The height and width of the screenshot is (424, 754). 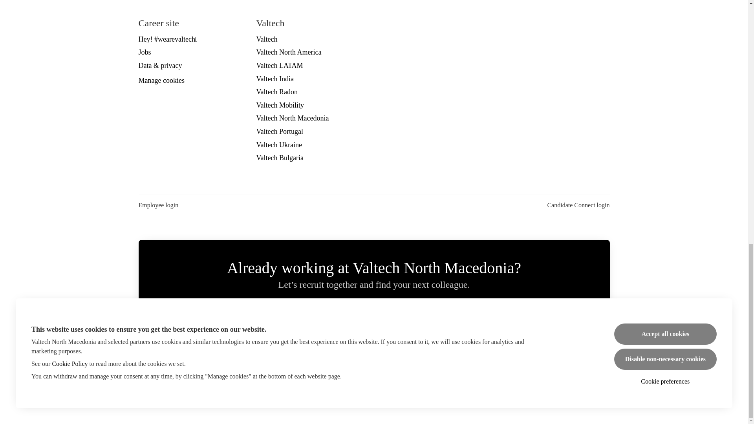 I want to click on Valtech North America, so click(x=288, y=52).